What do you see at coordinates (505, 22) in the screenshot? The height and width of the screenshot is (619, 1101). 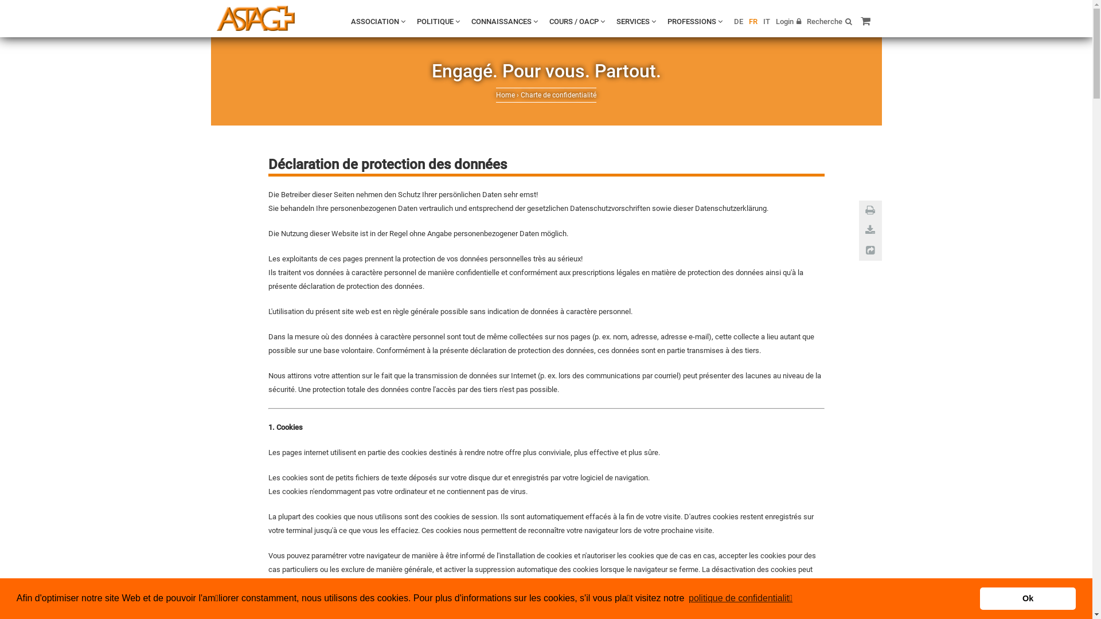 I see `CONNAISSANCES` at bounding box center [505, 22].